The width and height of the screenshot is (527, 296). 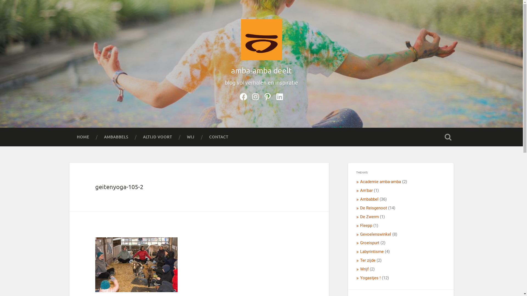 What do you see at coordinates (365, 269) in the screenshot?
I see `Wrijf` at bounding box center [365, 269].